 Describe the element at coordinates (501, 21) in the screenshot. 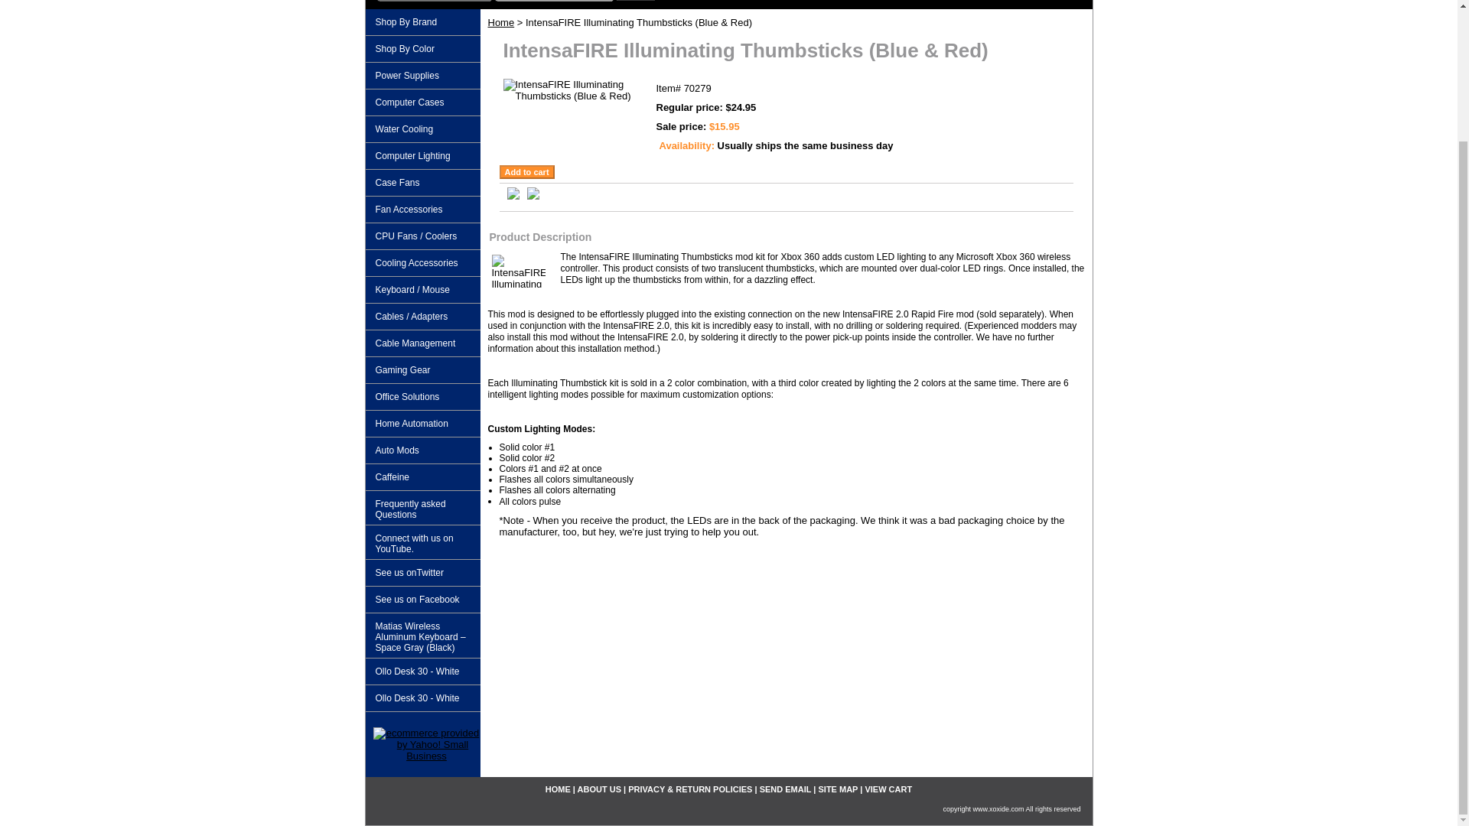

I see `Home` at that location.